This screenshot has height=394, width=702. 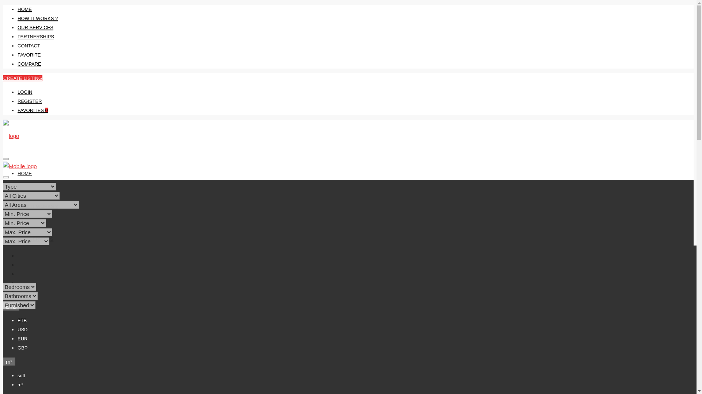 I want to click on Min. Price, so click(x=27, y=214).